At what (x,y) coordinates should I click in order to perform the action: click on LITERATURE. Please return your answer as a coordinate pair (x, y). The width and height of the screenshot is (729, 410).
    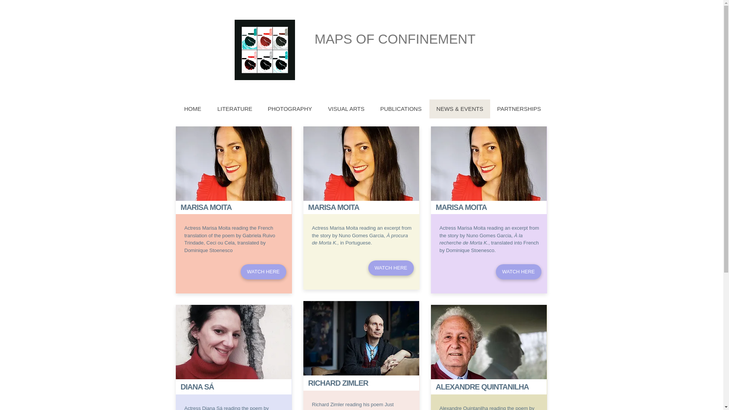
    Looking at the image, I should click on (235, 109).